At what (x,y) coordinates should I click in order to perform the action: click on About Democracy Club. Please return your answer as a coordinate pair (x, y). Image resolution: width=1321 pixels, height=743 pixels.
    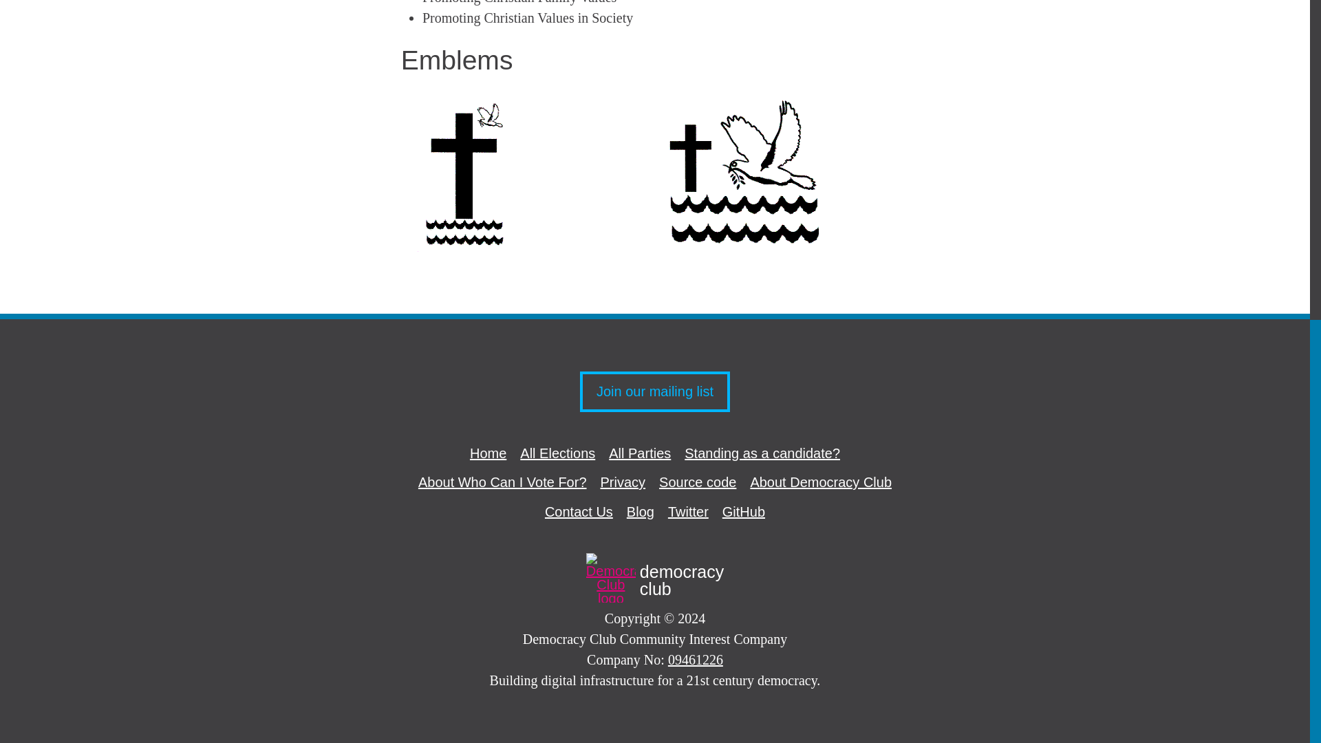
    Looking at the image, I should click on (821, 482).